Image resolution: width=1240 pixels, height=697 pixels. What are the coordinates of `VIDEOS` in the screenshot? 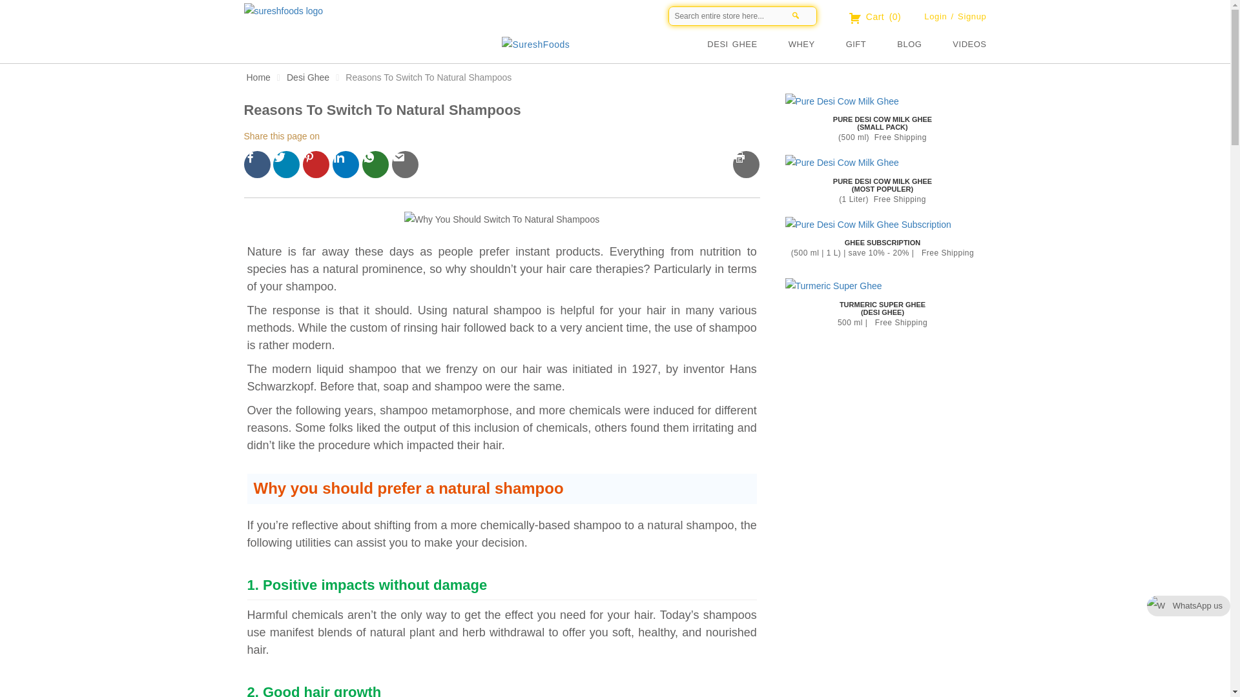 It's located at (969, 44).